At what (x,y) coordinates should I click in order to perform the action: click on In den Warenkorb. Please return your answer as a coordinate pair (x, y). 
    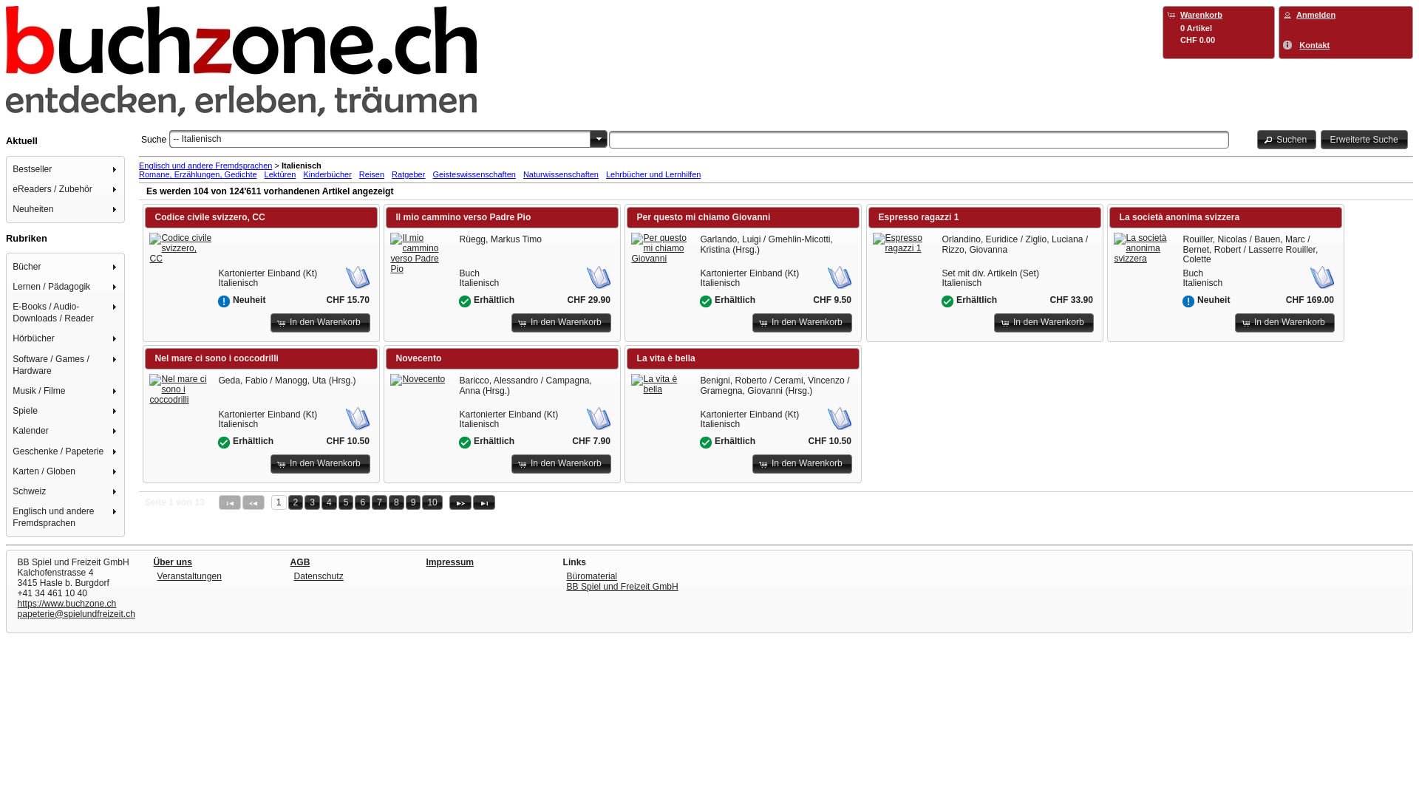
    Looking at the image, I should click on (802, 464).